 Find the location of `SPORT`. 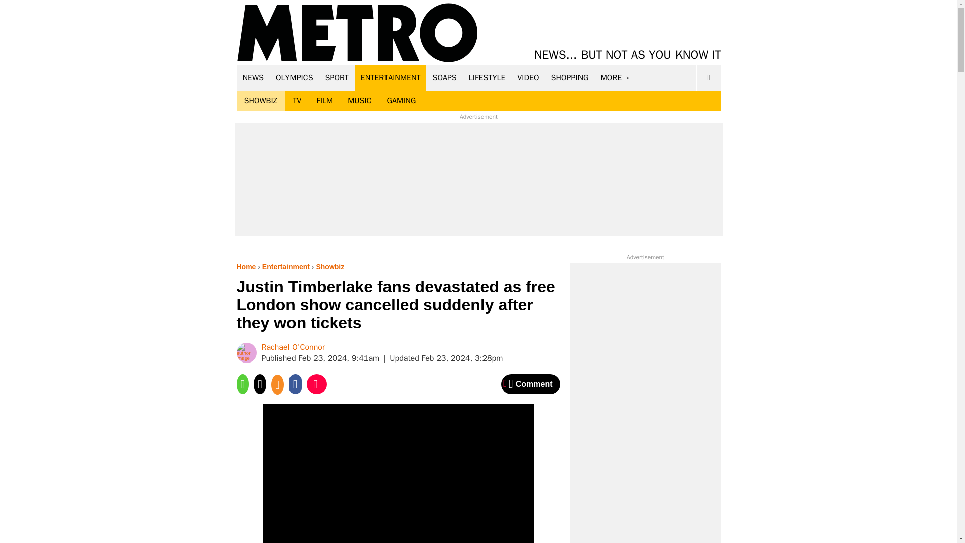

SPORT is located at coordinates (337, 77).